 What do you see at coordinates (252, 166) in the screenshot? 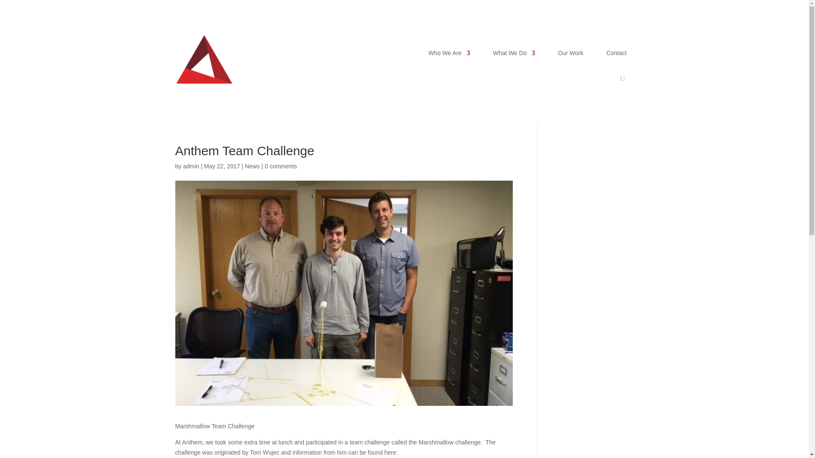
I see `News` at bounding box center [252, 166].